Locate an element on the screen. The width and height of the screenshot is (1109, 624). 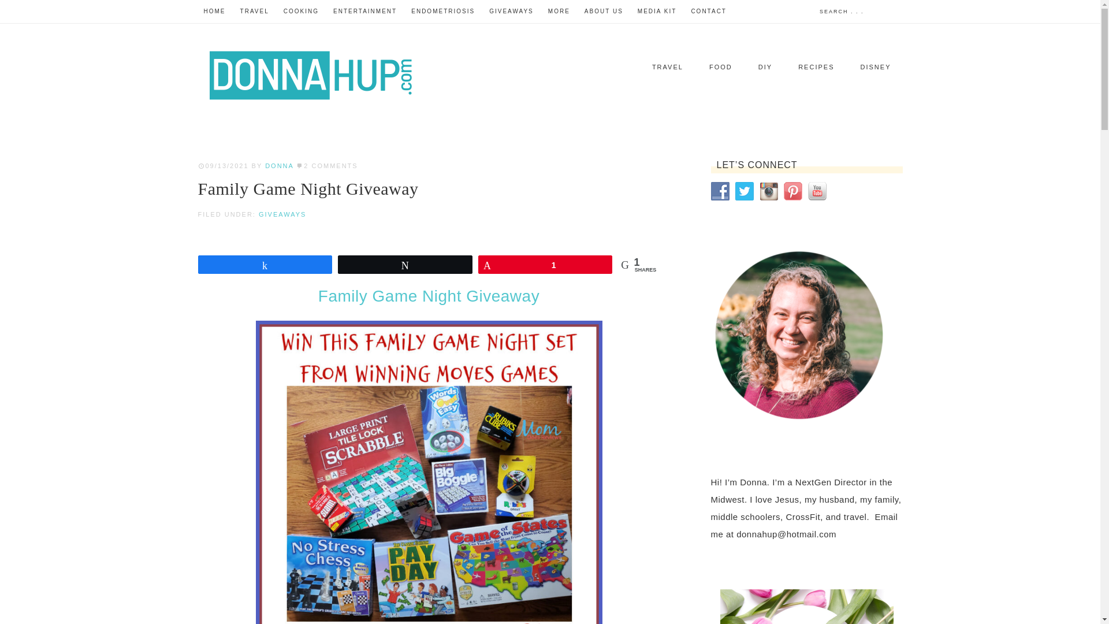
Follow Us on Twitter is located at coordinates (743, 191).